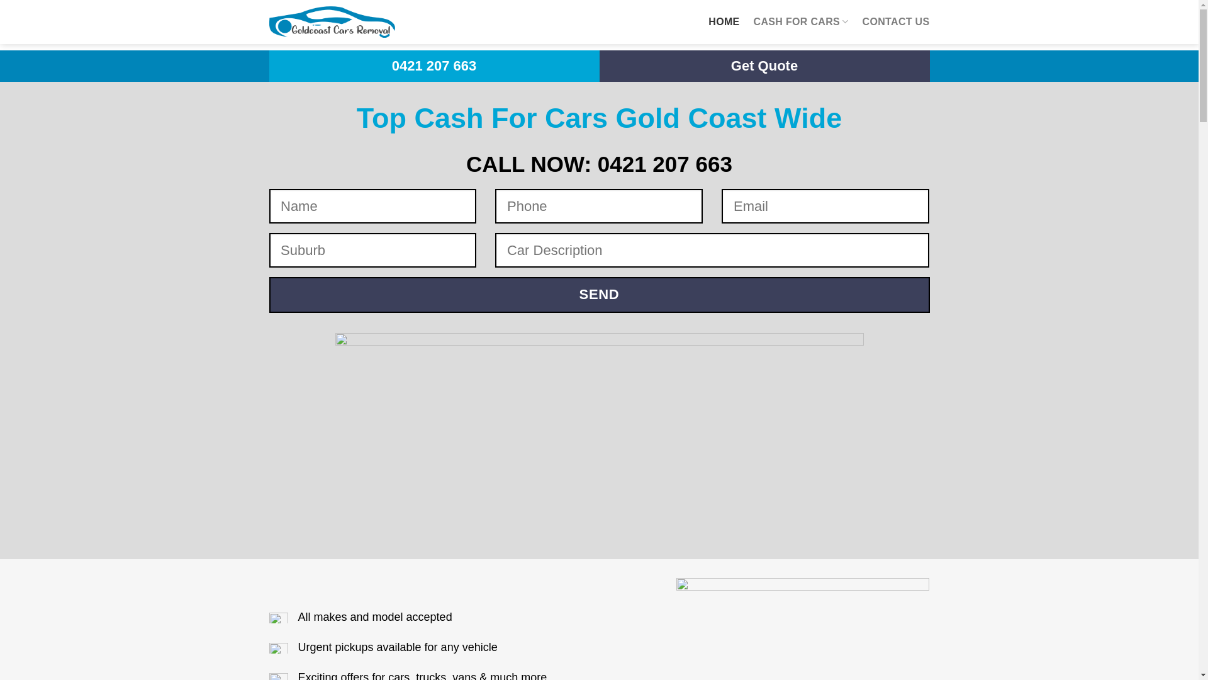  I want to click on Send, so click(600, 295).